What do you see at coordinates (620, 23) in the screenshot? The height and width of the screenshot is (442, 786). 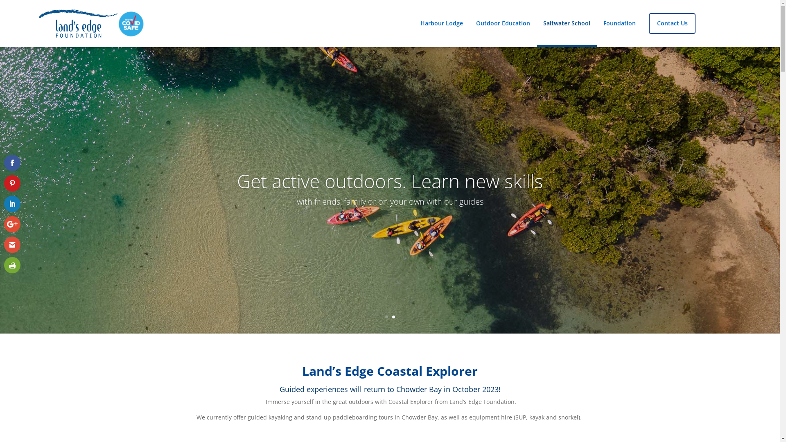 I see `Foundation` at bounding box center [620, 23].